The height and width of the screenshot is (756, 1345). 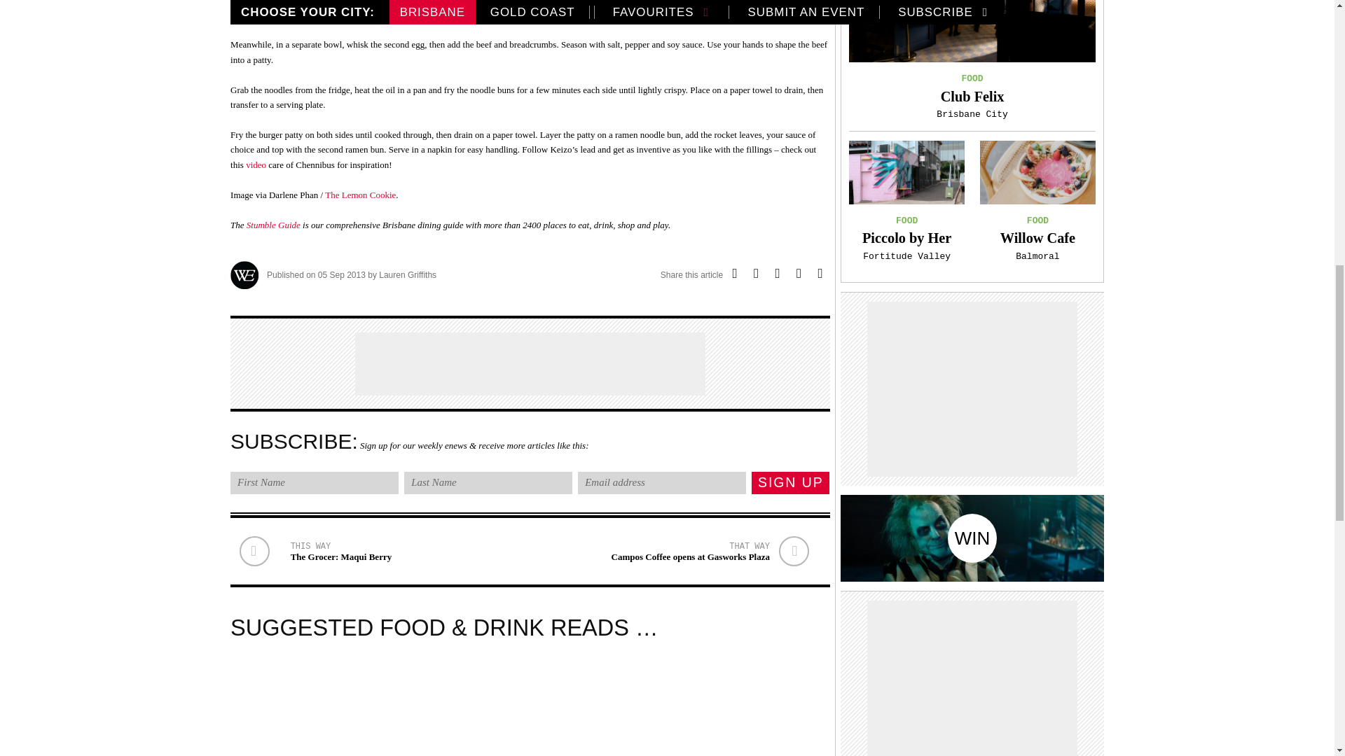 What do you see at coordinates (256, 164) in the screenshot?
I see `video` at bounding box center [256, 164].